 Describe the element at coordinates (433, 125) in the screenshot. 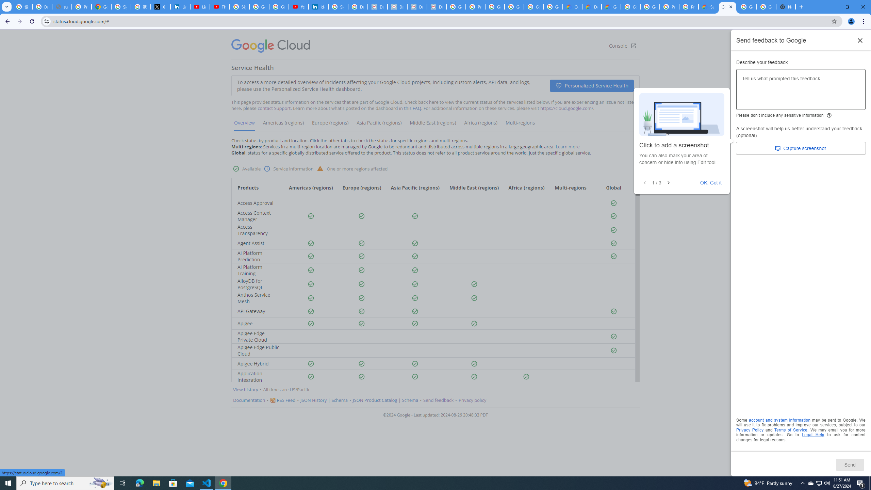

I see `Middle East (regions)` at that location.